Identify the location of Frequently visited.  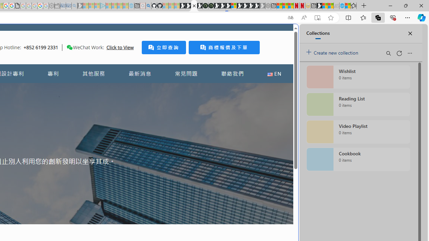
(140, 89).